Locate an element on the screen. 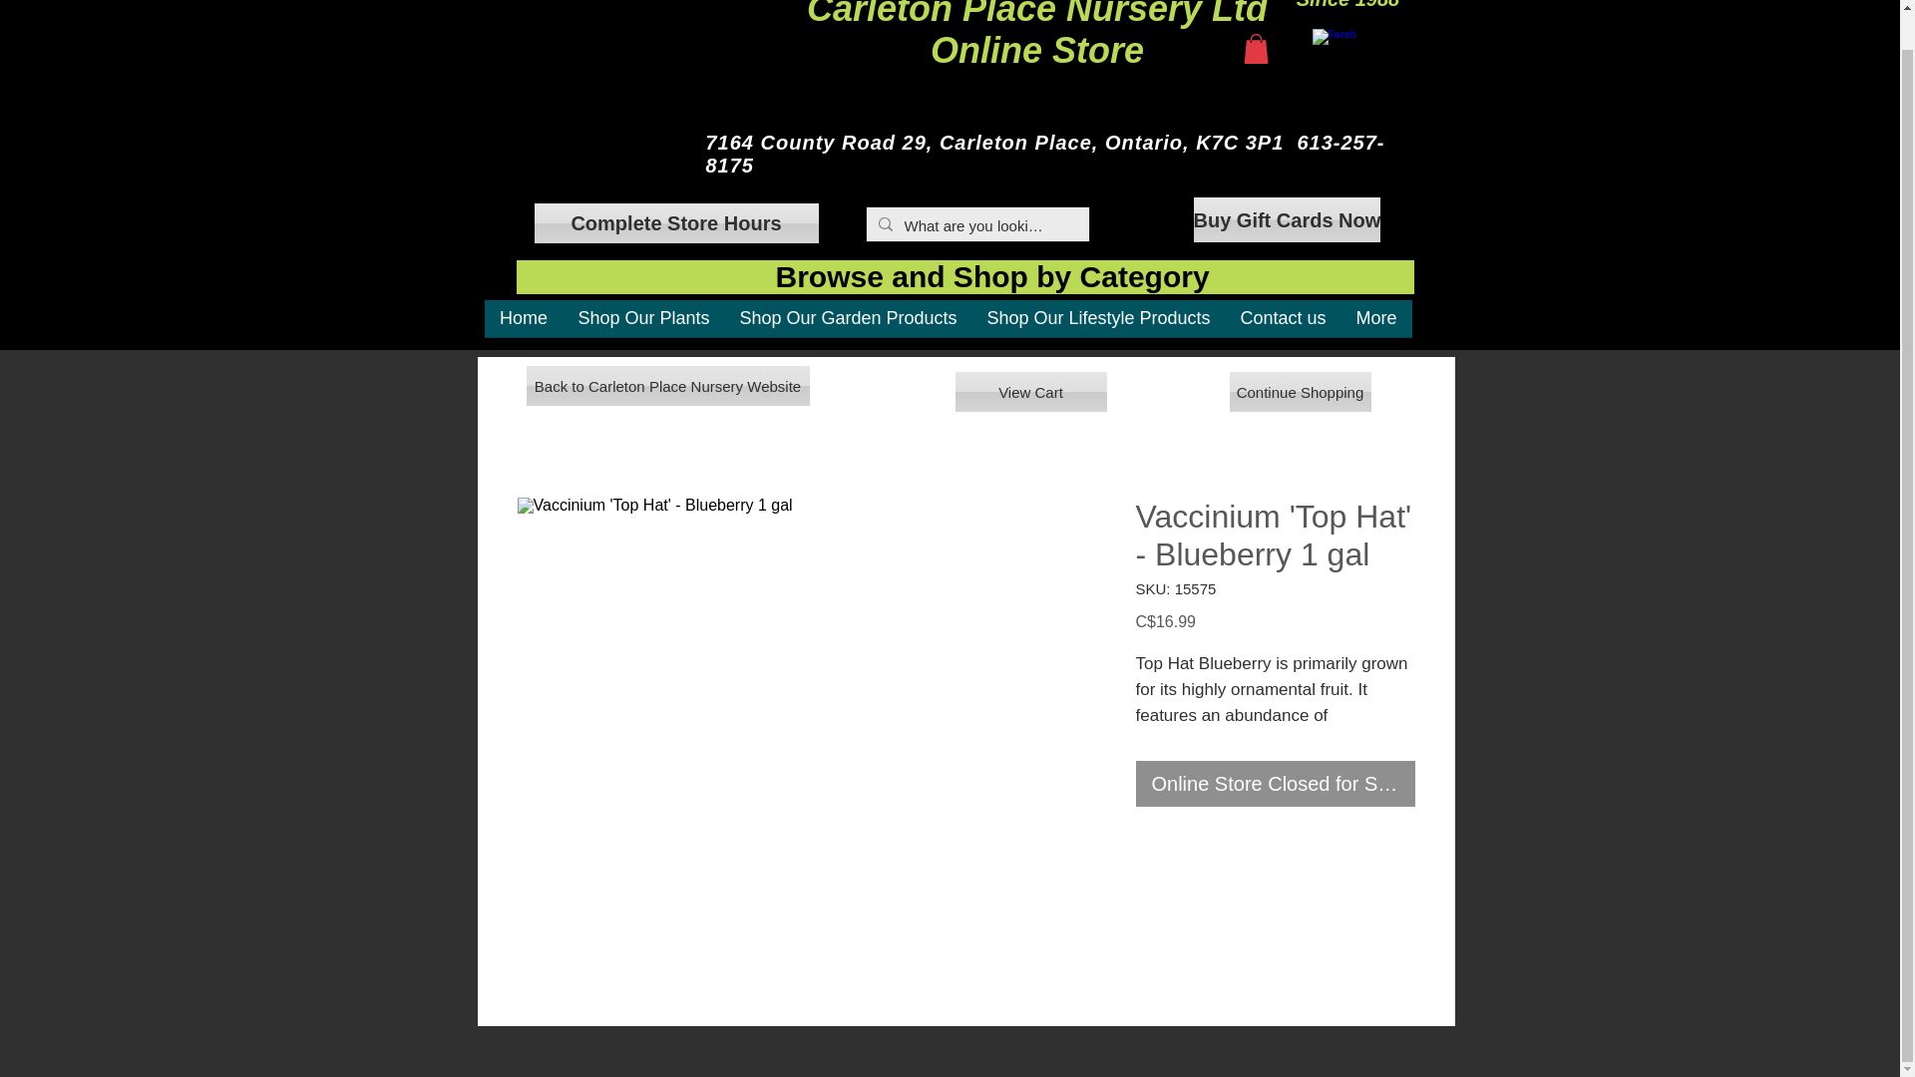  Continue Shopping is located at coordinates (1037, 36).